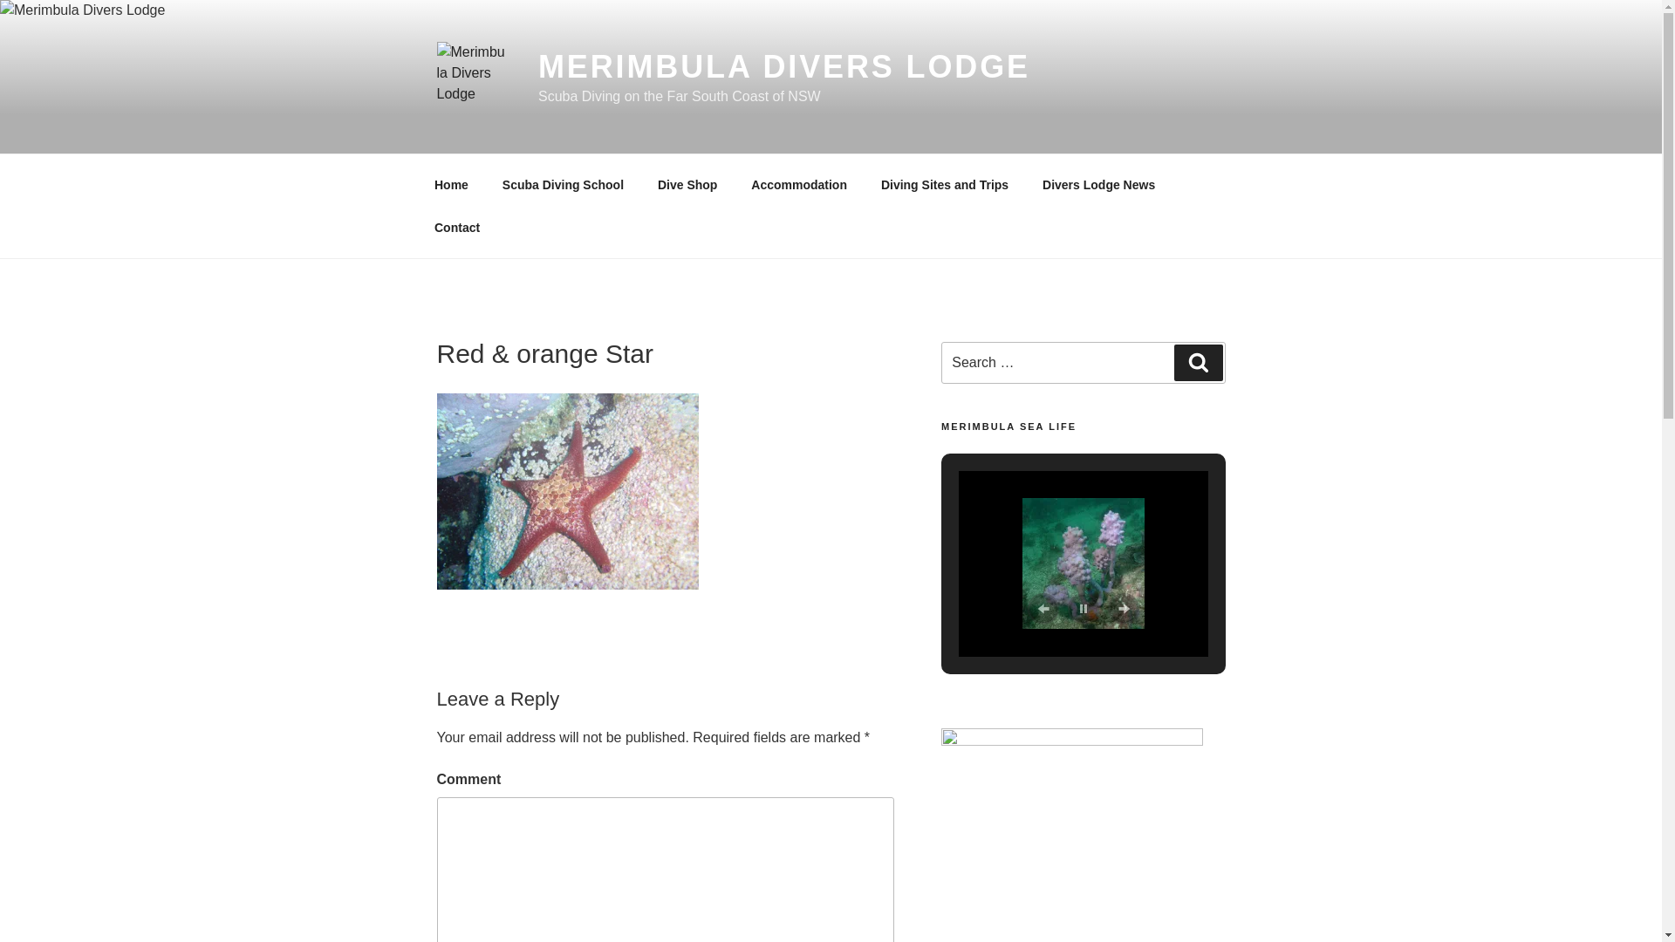  What do you see at coordinates (687, 185) in the screenshot?
I see `Dive Shop` at bounding box center [687, 185].